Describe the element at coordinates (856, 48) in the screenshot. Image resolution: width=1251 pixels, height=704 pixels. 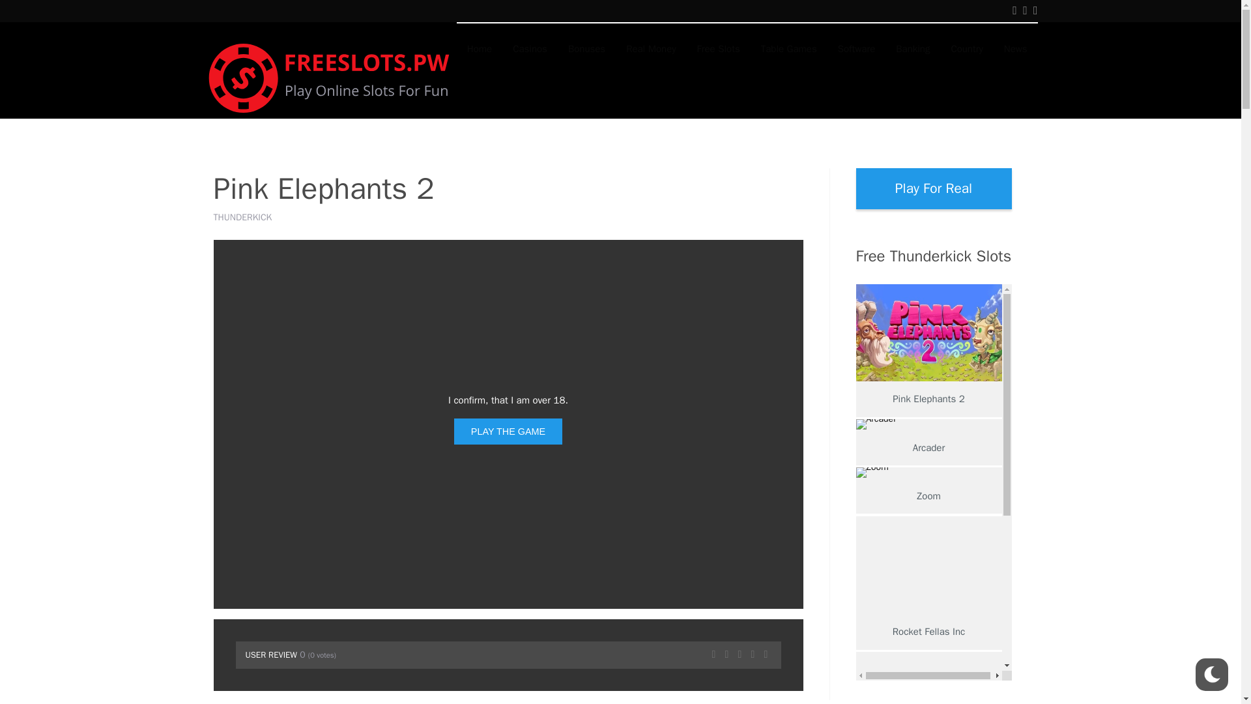
I see `Software` at that location.